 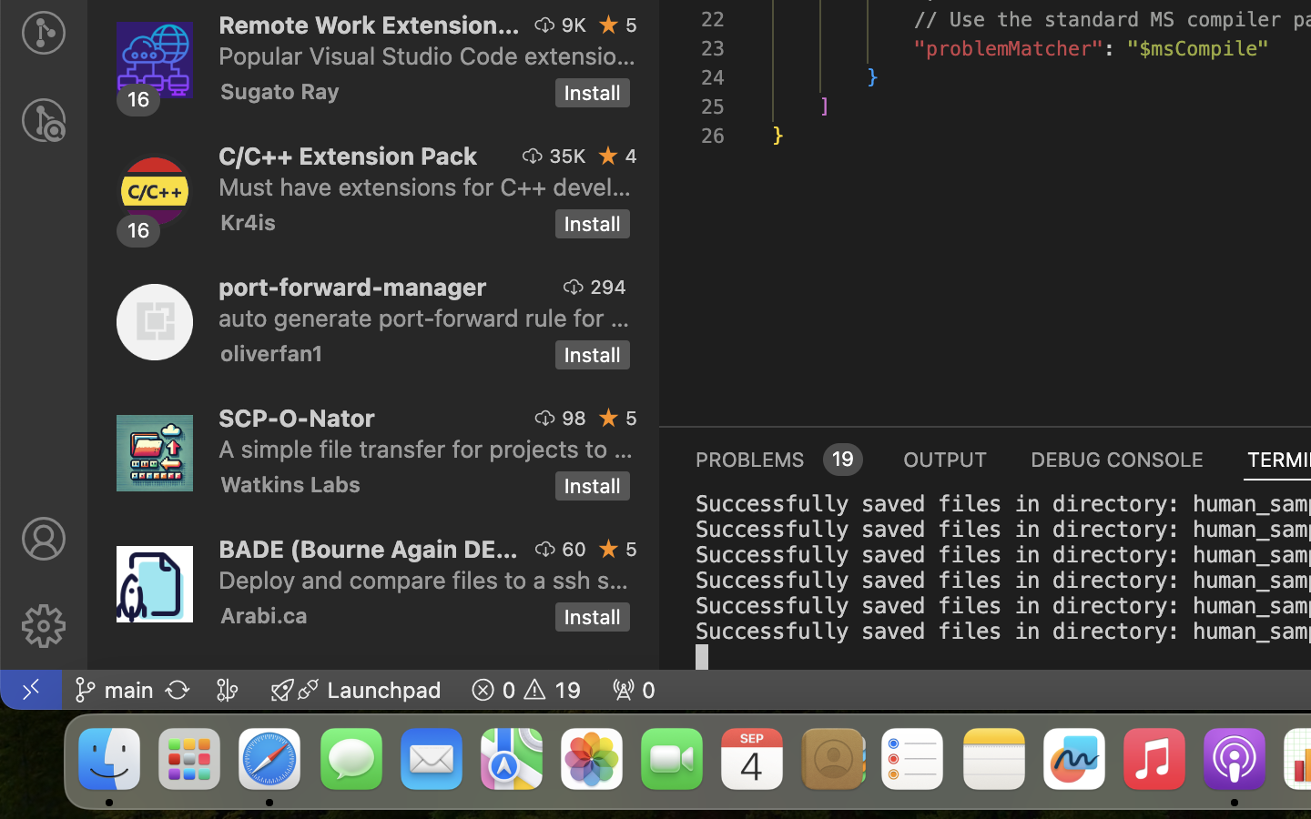 What do you see at coordinates (526, 690) in the screenshot?
I see `19 0  ` at bounding box center [526, 690].